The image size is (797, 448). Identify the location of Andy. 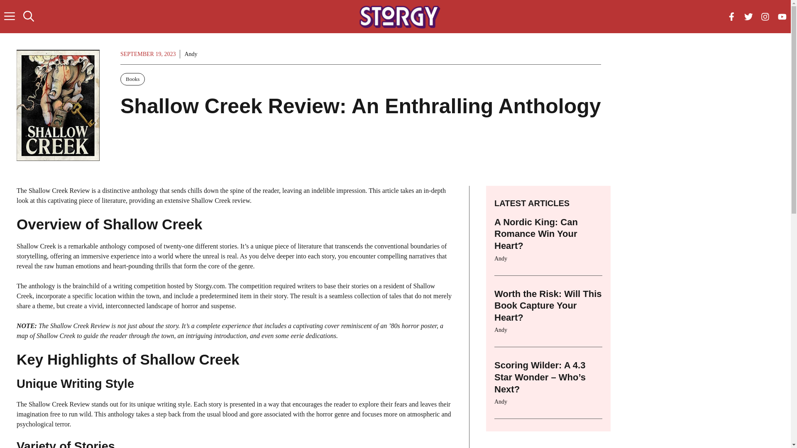
(501, 402).